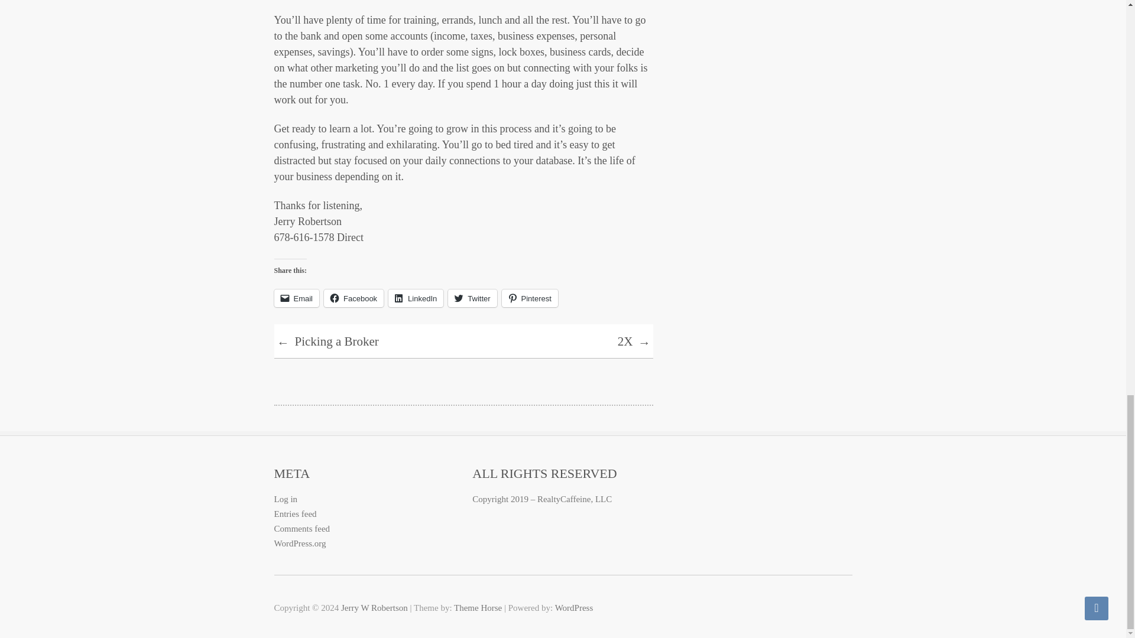  Describe the element at coordinates (300, 543) in the screenshot. I see `WordPress.org` at that location.